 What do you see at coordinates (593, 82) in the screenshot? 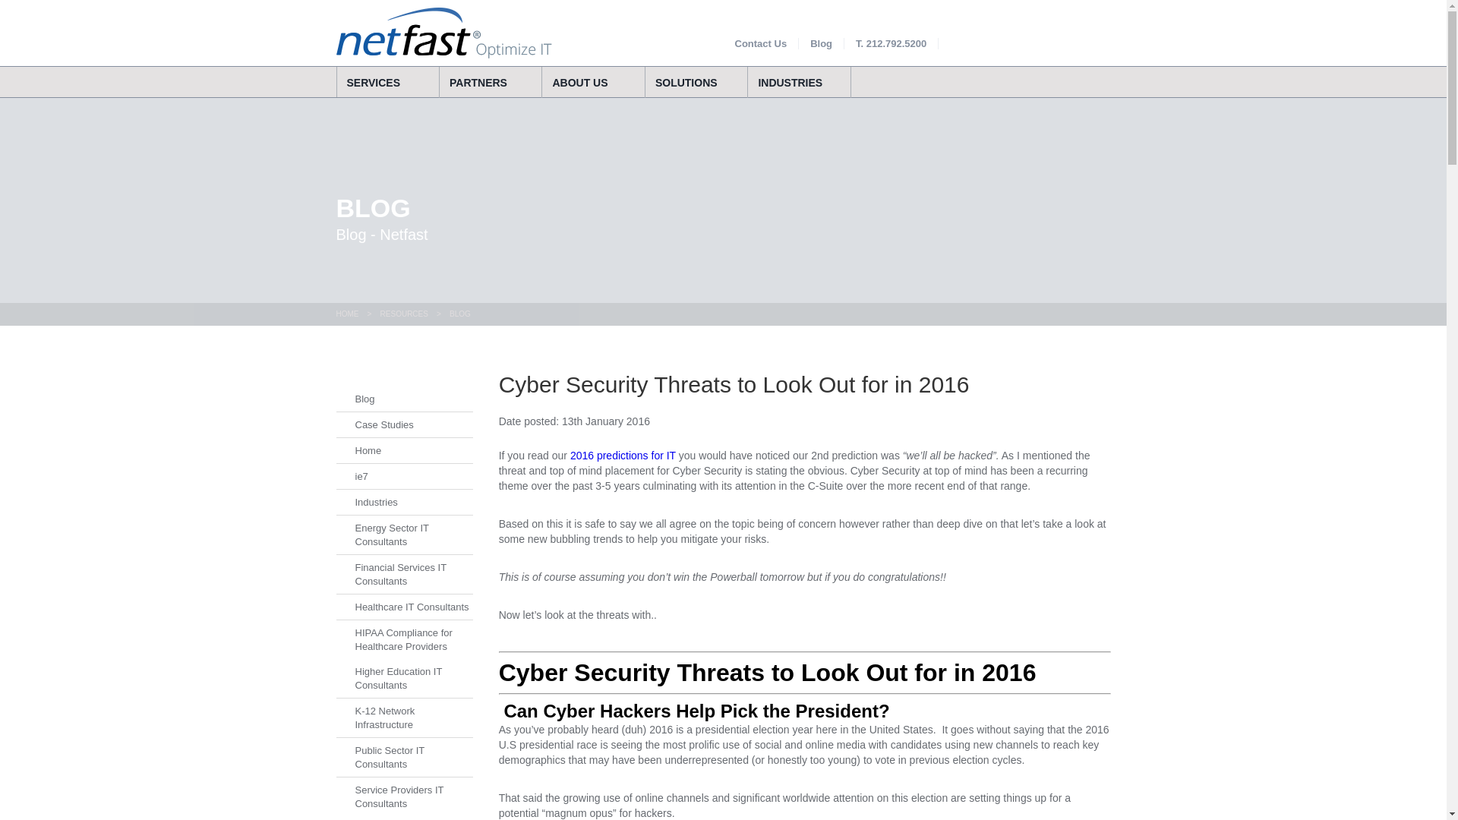
I see `ABOUT US` at bounding box center [593, 82].